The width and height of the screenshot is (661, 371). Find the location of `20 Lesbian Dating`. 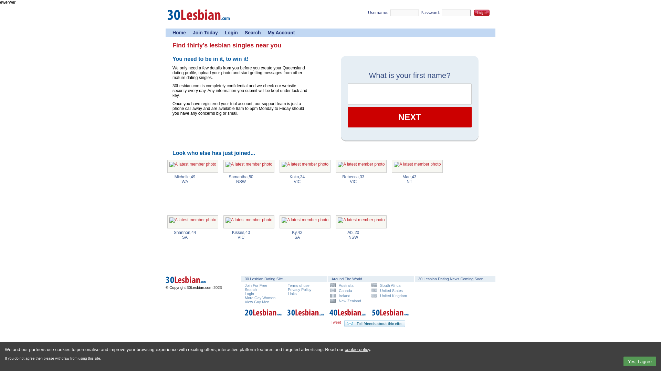

20 Lesbian Dating is located at coordinates (263, 316).